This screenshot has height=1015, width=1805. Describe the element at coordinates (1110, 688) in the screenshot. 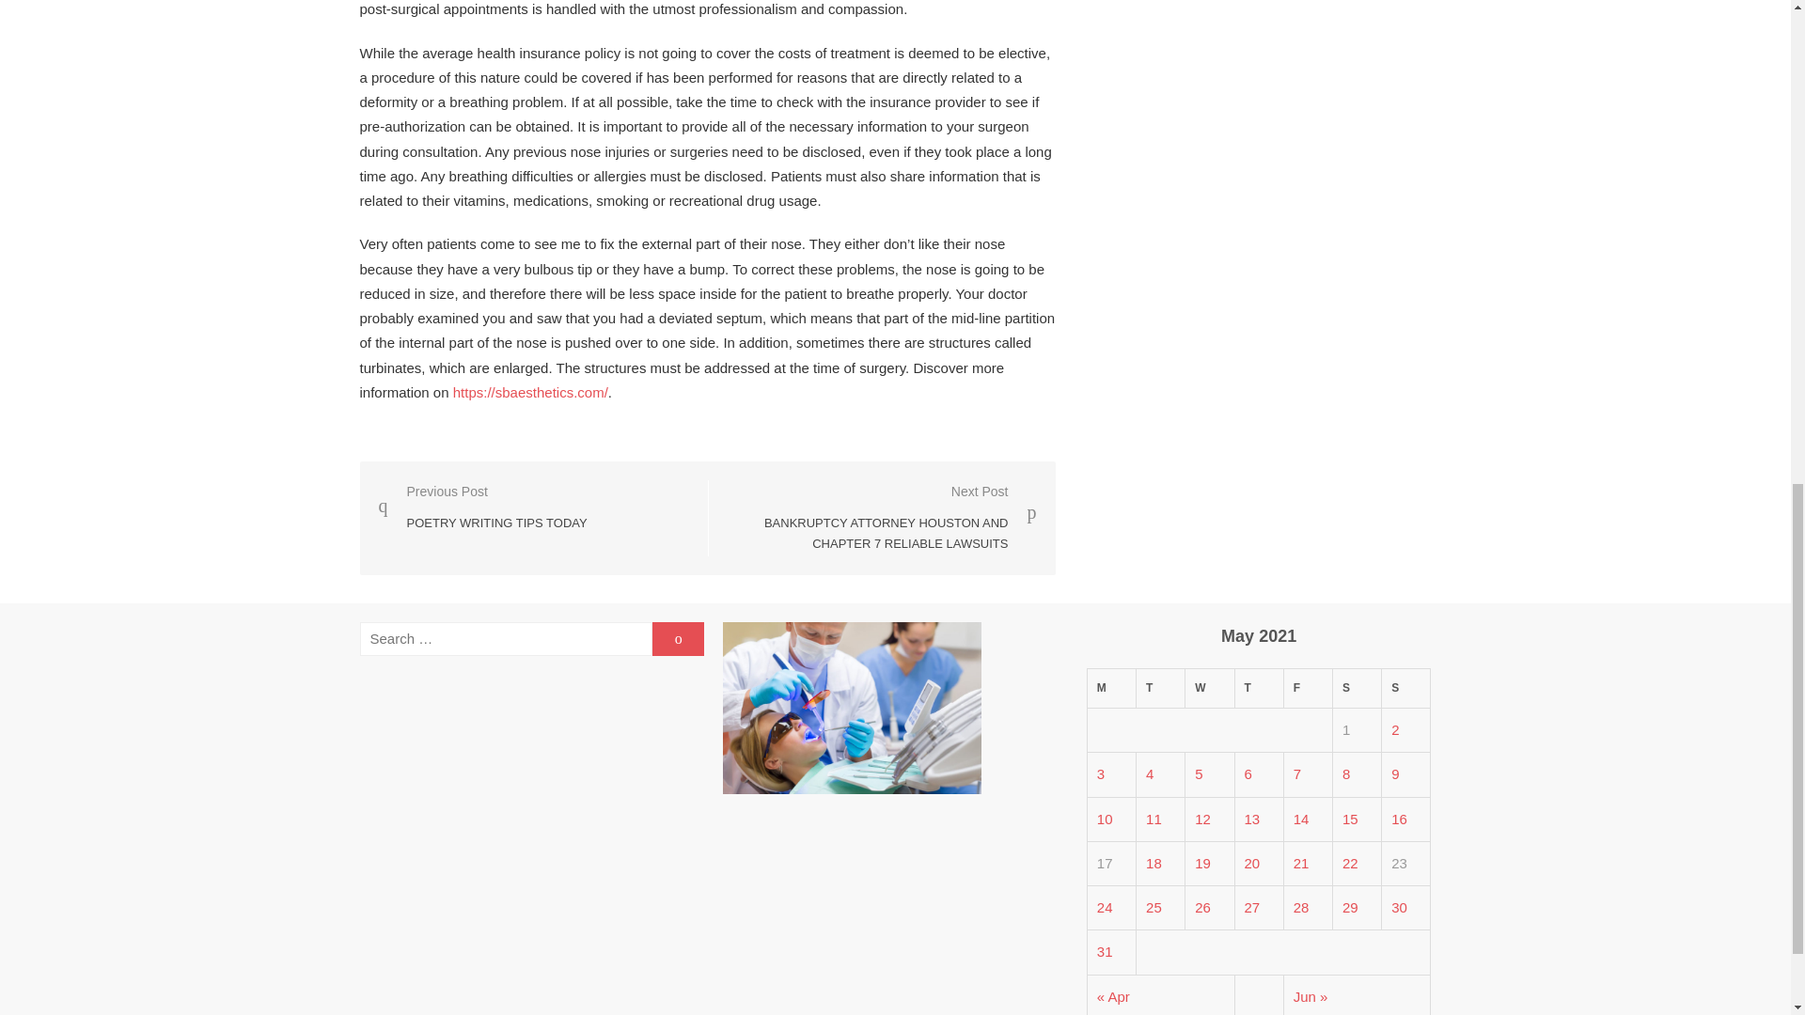

I see `Search` at that location.